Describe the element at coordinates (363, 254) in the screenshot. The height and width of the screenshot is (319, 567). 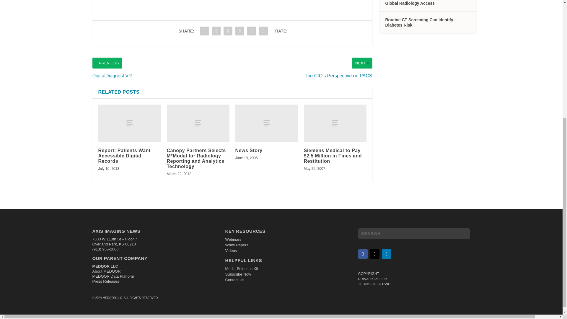
I see `Follow on Facebook` at that location.